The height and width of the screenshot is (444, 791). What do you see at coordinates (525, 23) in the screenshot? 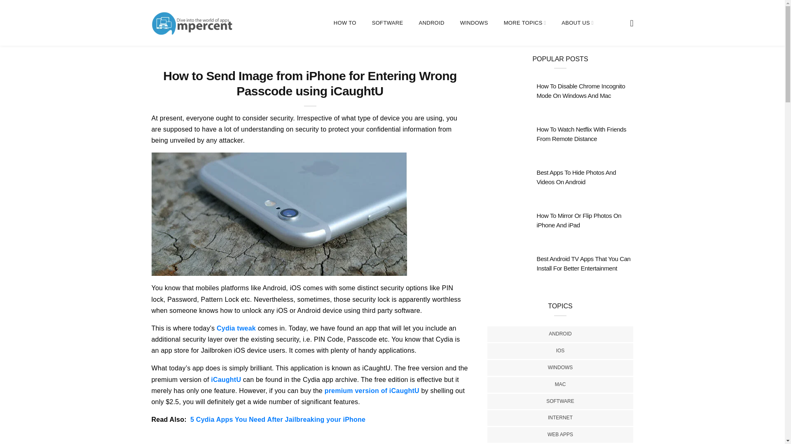
I see `About Us` at bounding box center [525, 23].